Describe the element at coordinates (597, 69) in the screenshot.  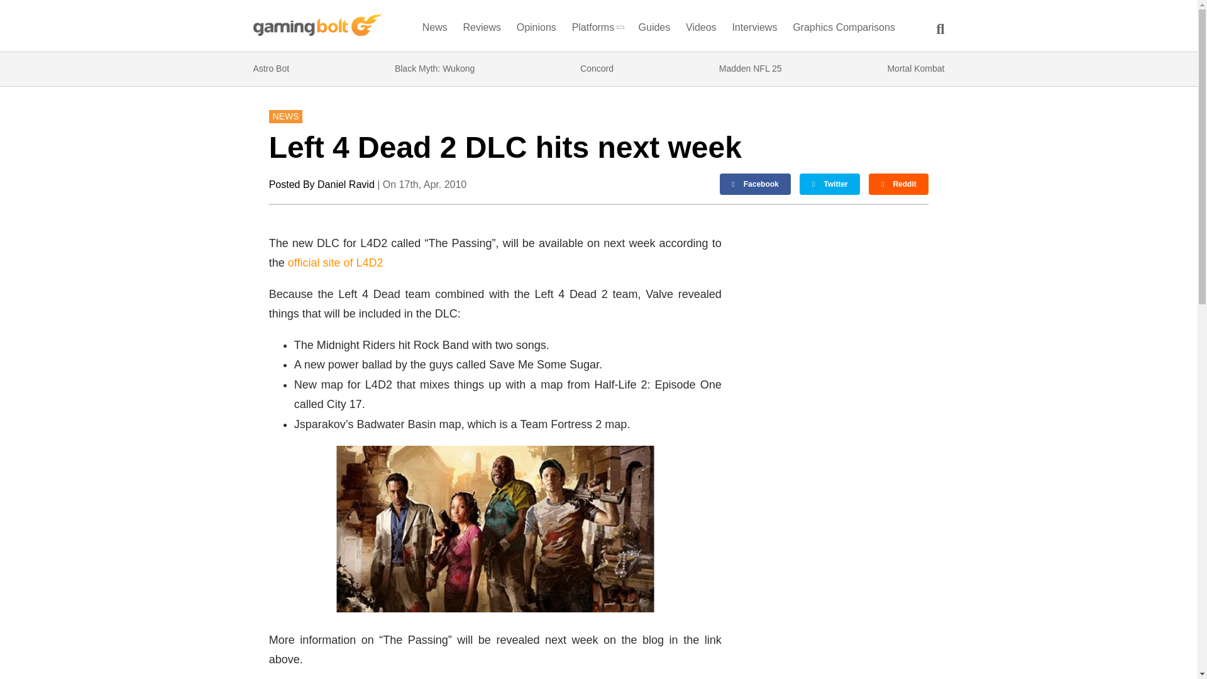
I see `Concord` at that location.